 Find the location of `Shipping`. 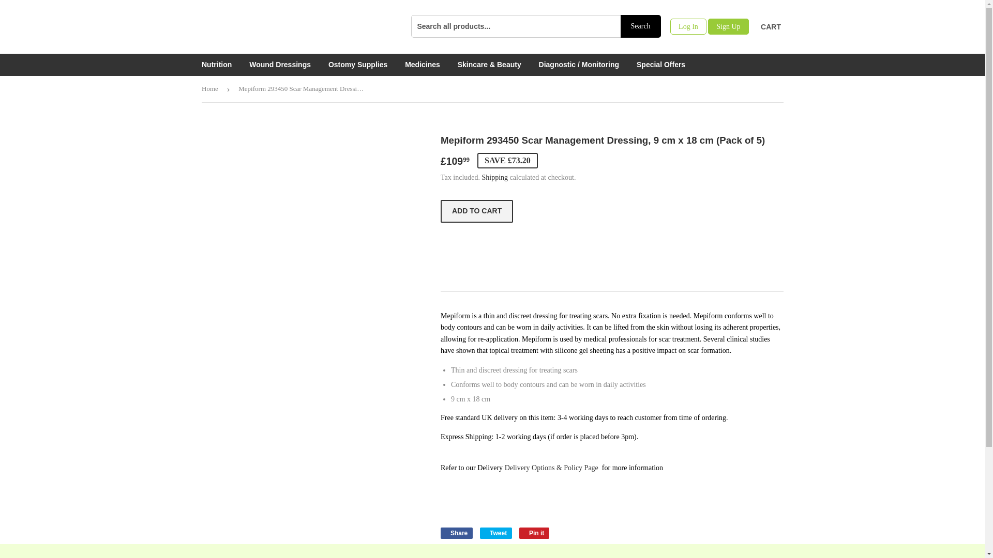

Shipping is located at coordinates (495, 177).